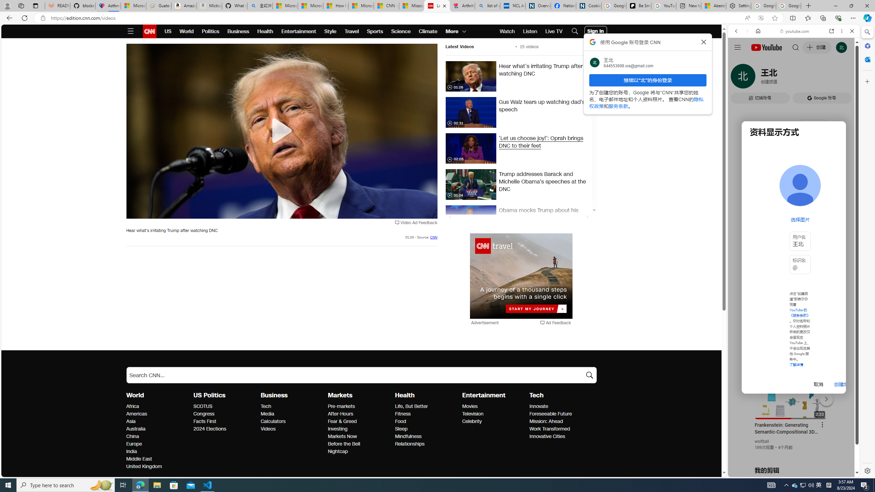  What do you see at coordinates (225, 407) in the screenshot?
I see `SCOTUS` at bounding box center [225, 407].